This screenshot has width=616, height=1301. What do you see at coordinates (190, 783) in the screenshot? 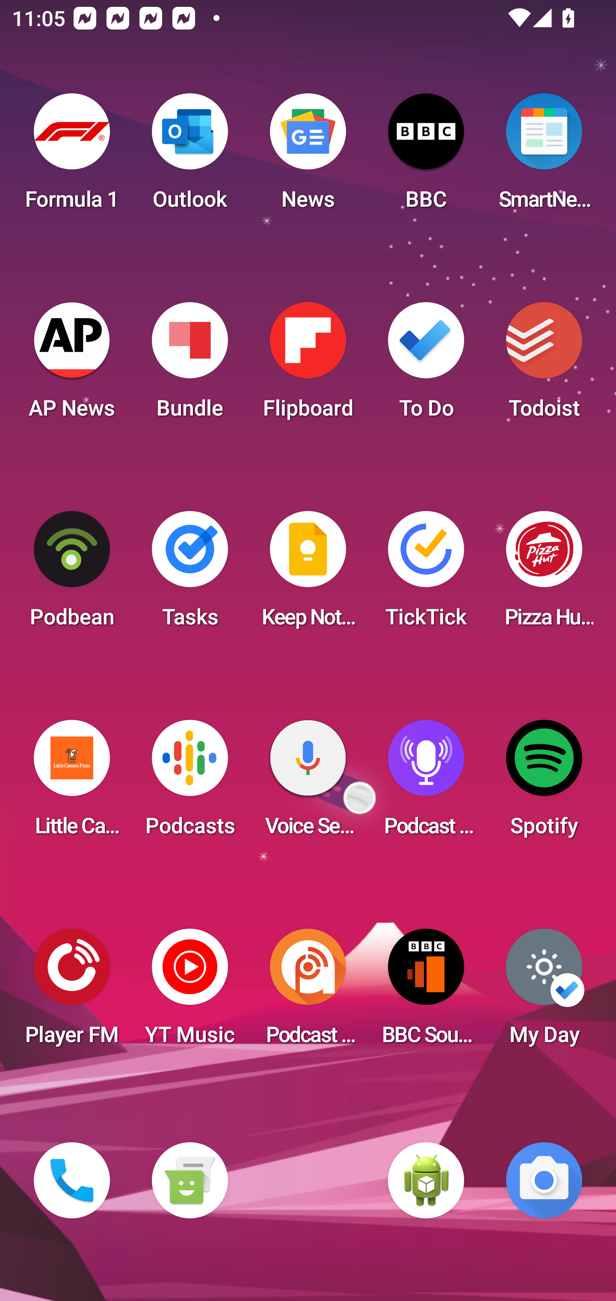
I see `Podcasts` at bounding box center [190, 783].